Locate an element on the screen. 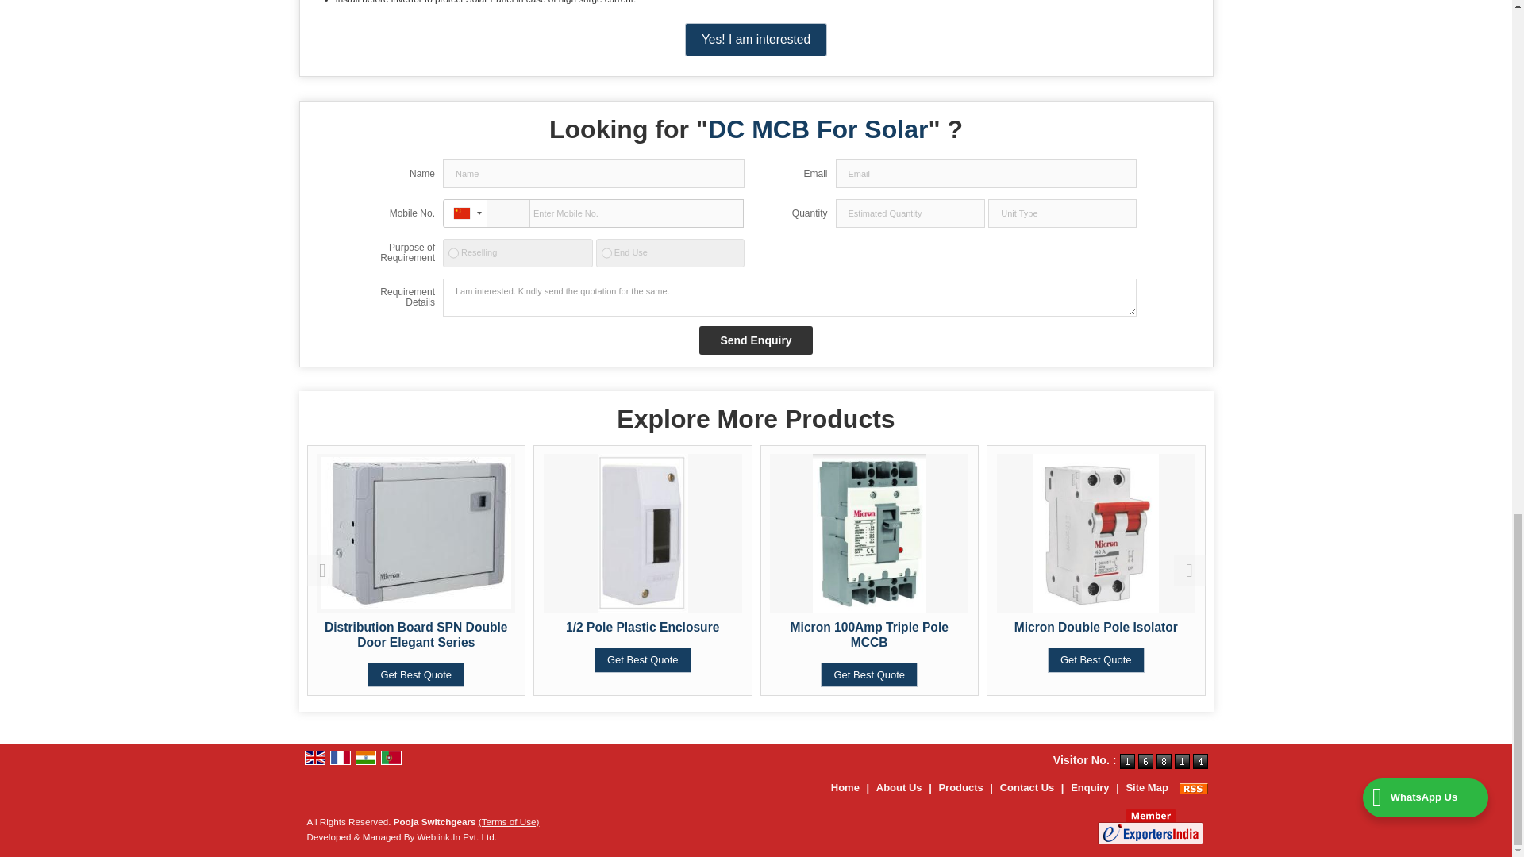 The width and height of the screenshot is (1524, 857). Send Enquiry is located at coordinates (756, 340).